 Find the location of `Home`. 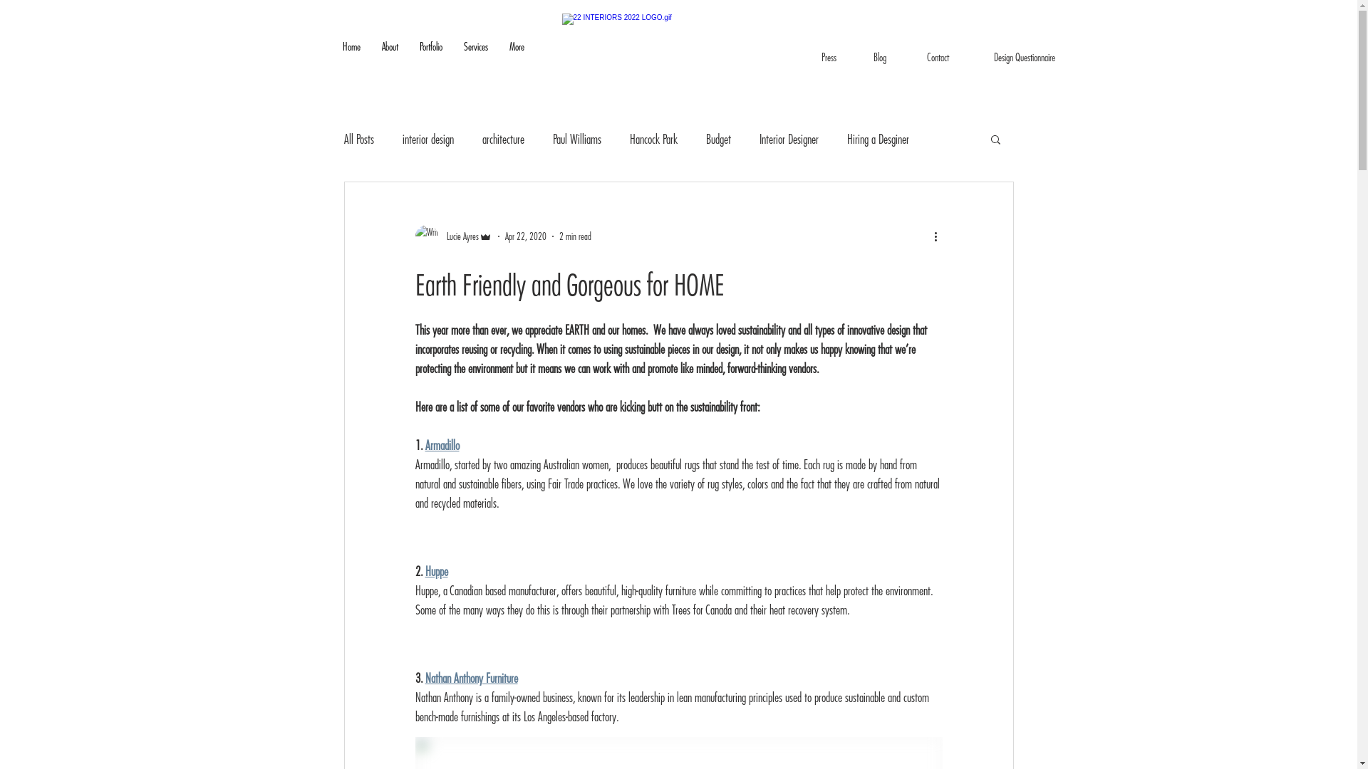

Home is located at coordinates (352, 57).